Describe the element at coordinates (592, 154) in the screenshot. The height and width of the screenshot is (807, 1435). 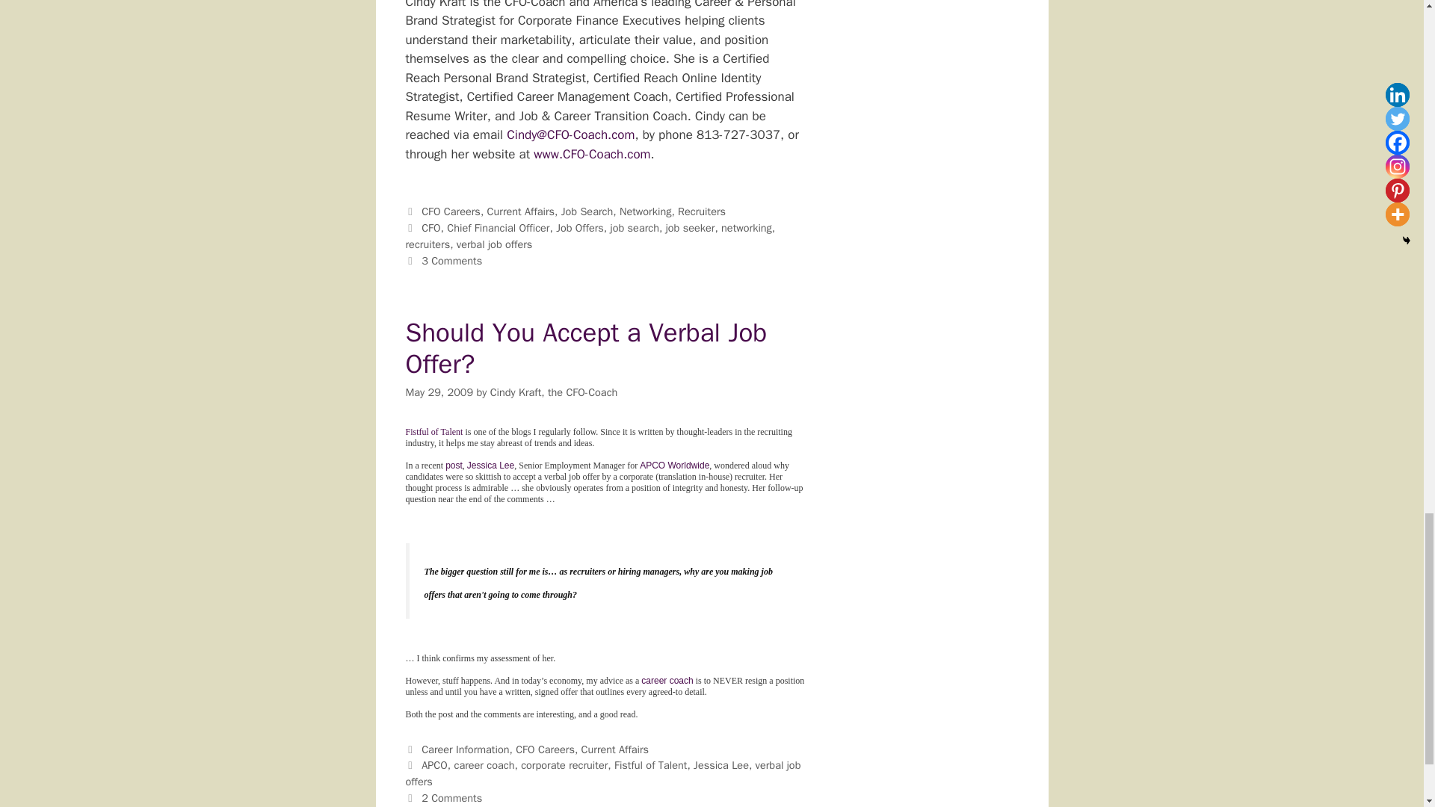
I see `www.CFO-Coach.com` at that location.